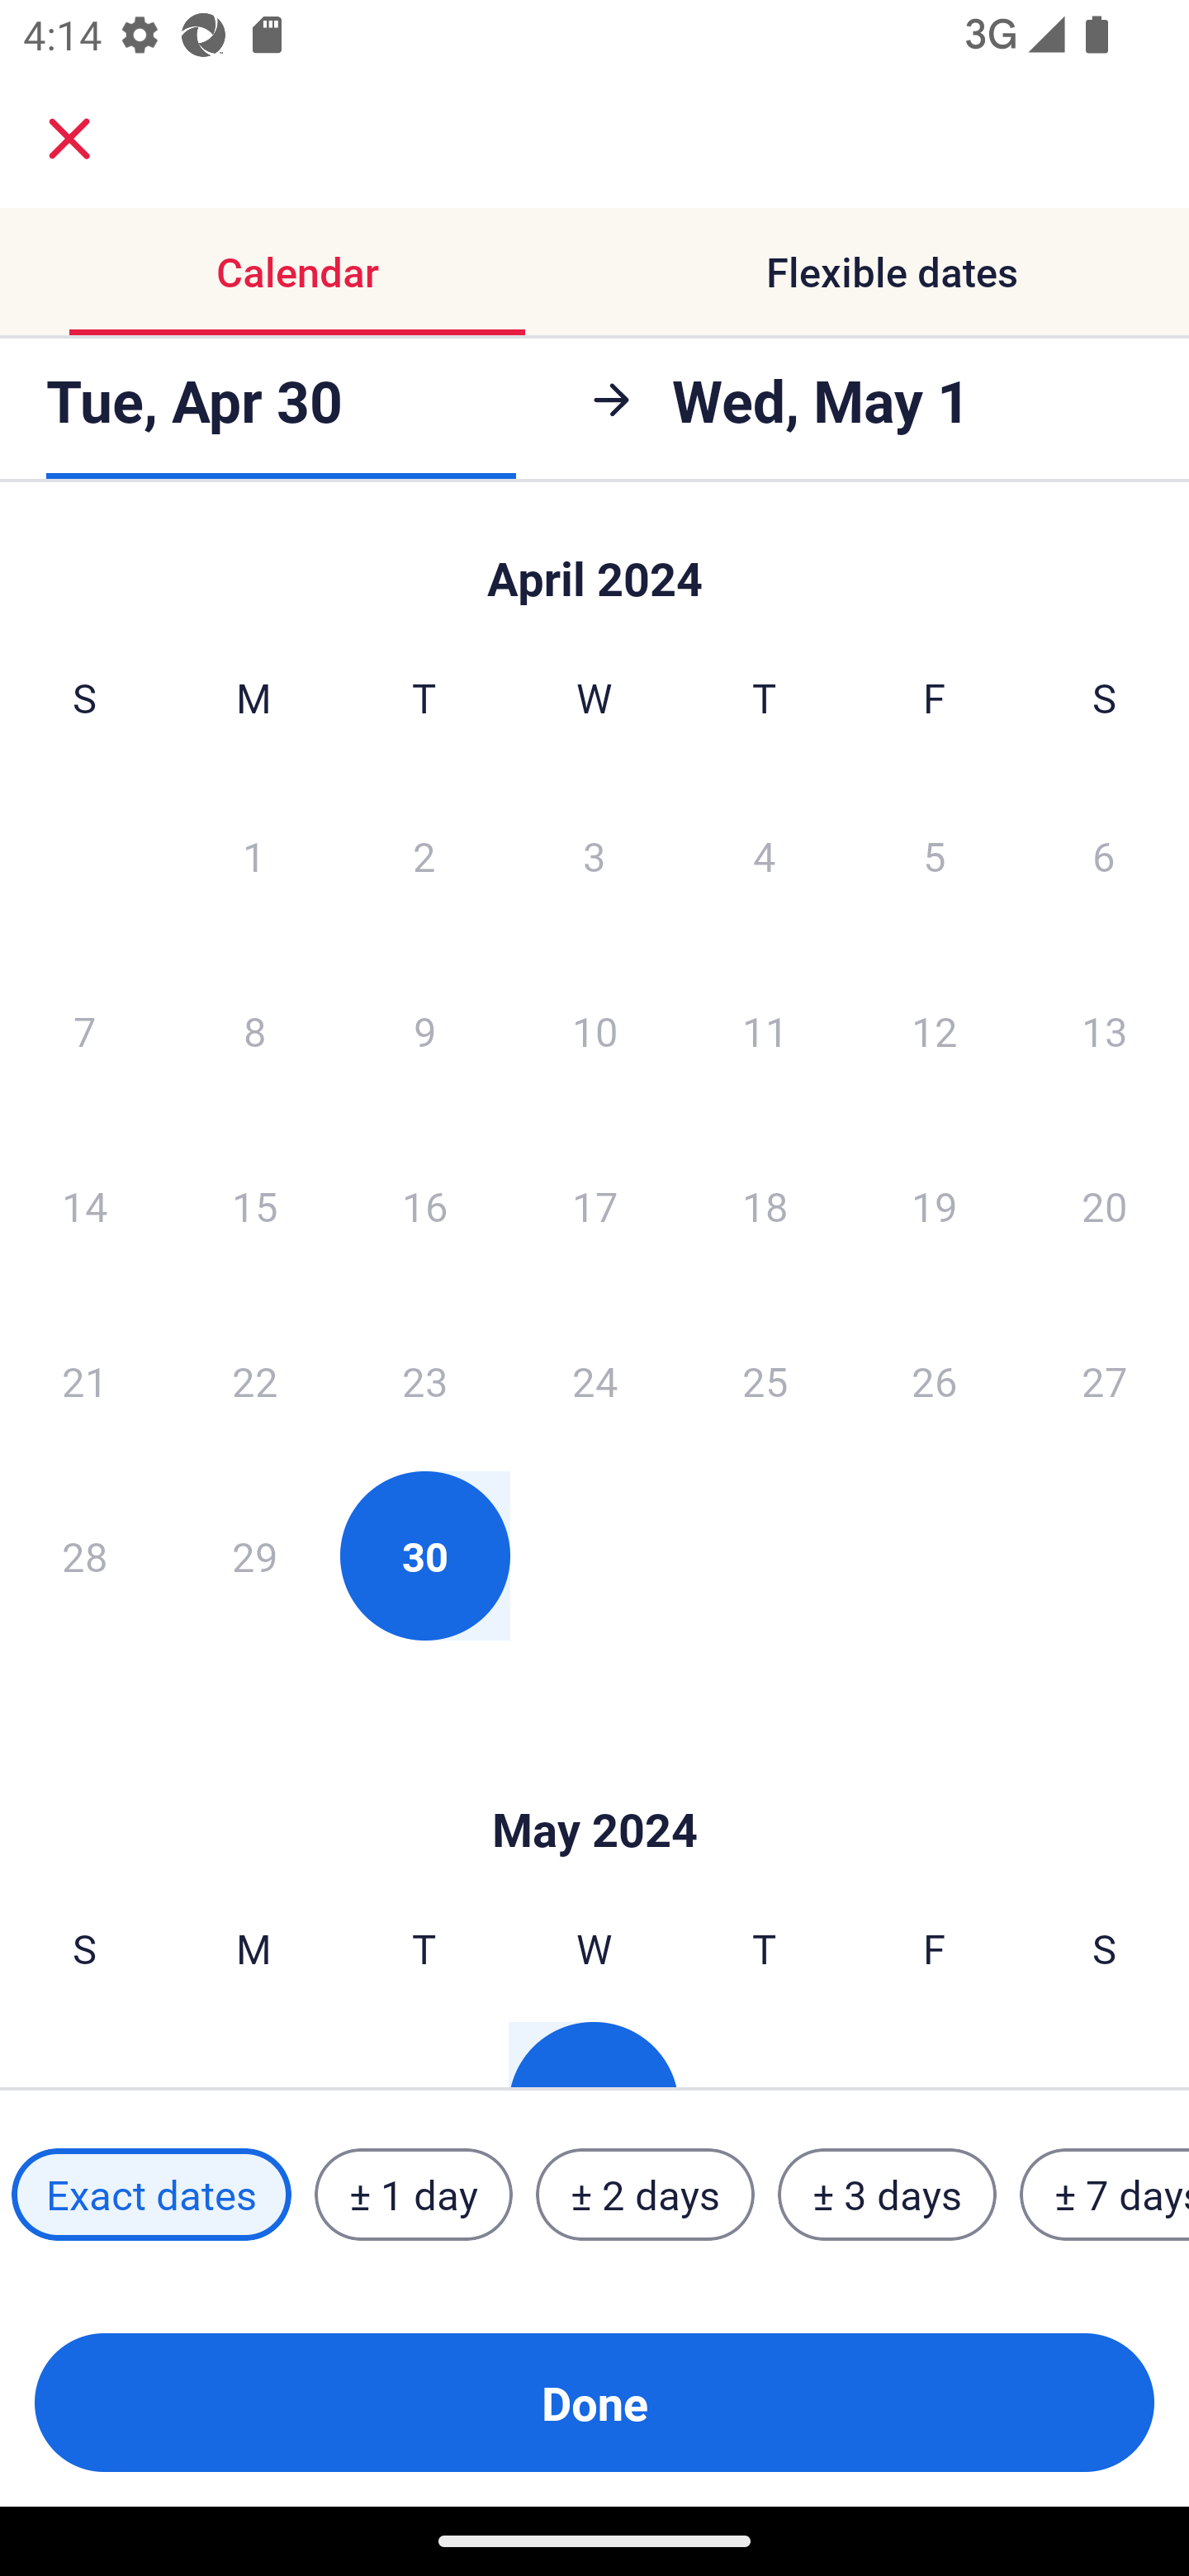 Image resolution: width=1189 pixels, height=2576 pixels. What do you see at coordinates (1105, 1205) in the screenshot?
I see `20 Saturday, April 20, 2024` at bounding box center [1105, 1205].